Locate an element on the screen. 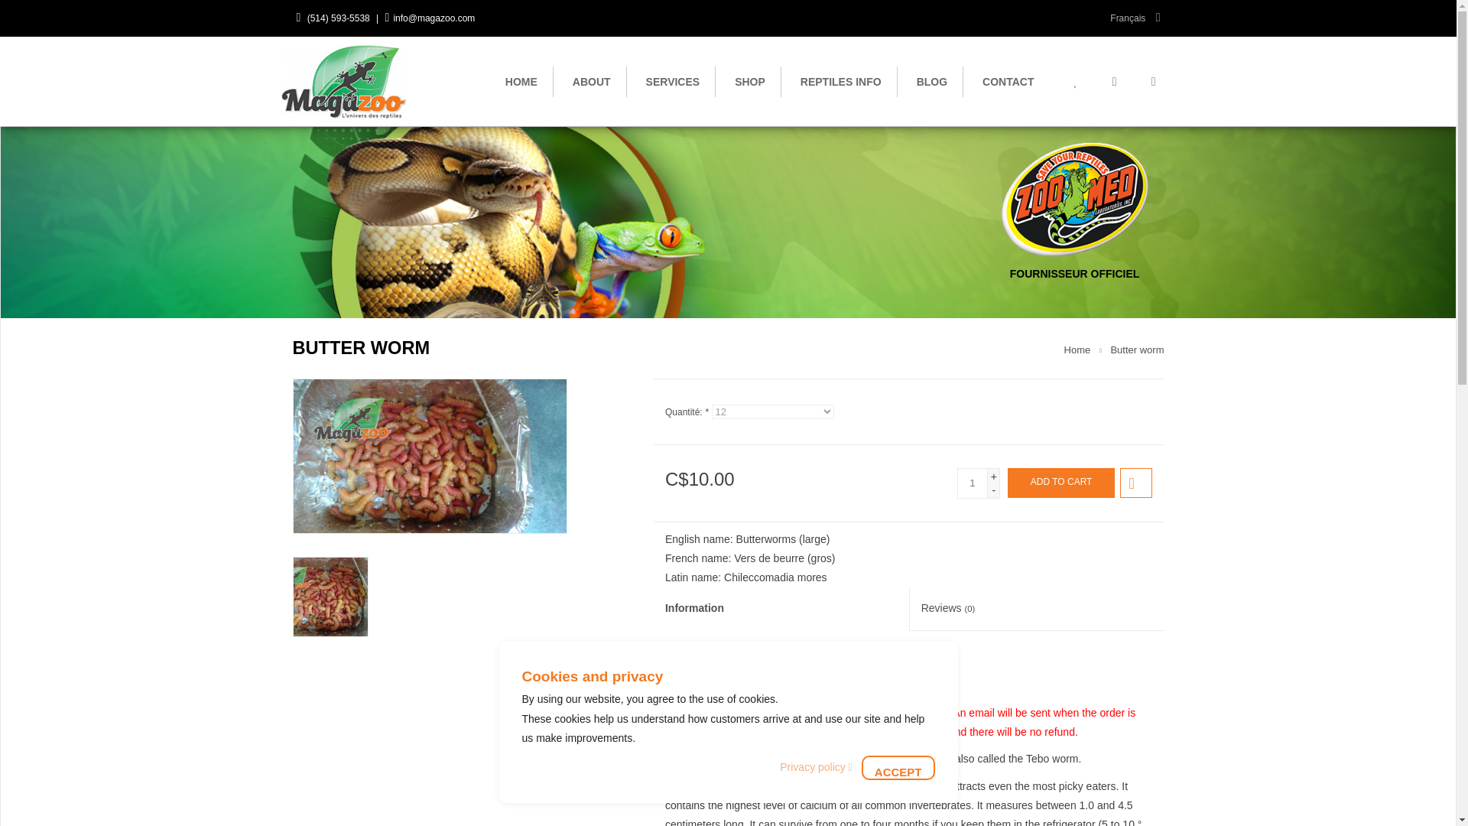  1 is located at coordinates (973, 483).